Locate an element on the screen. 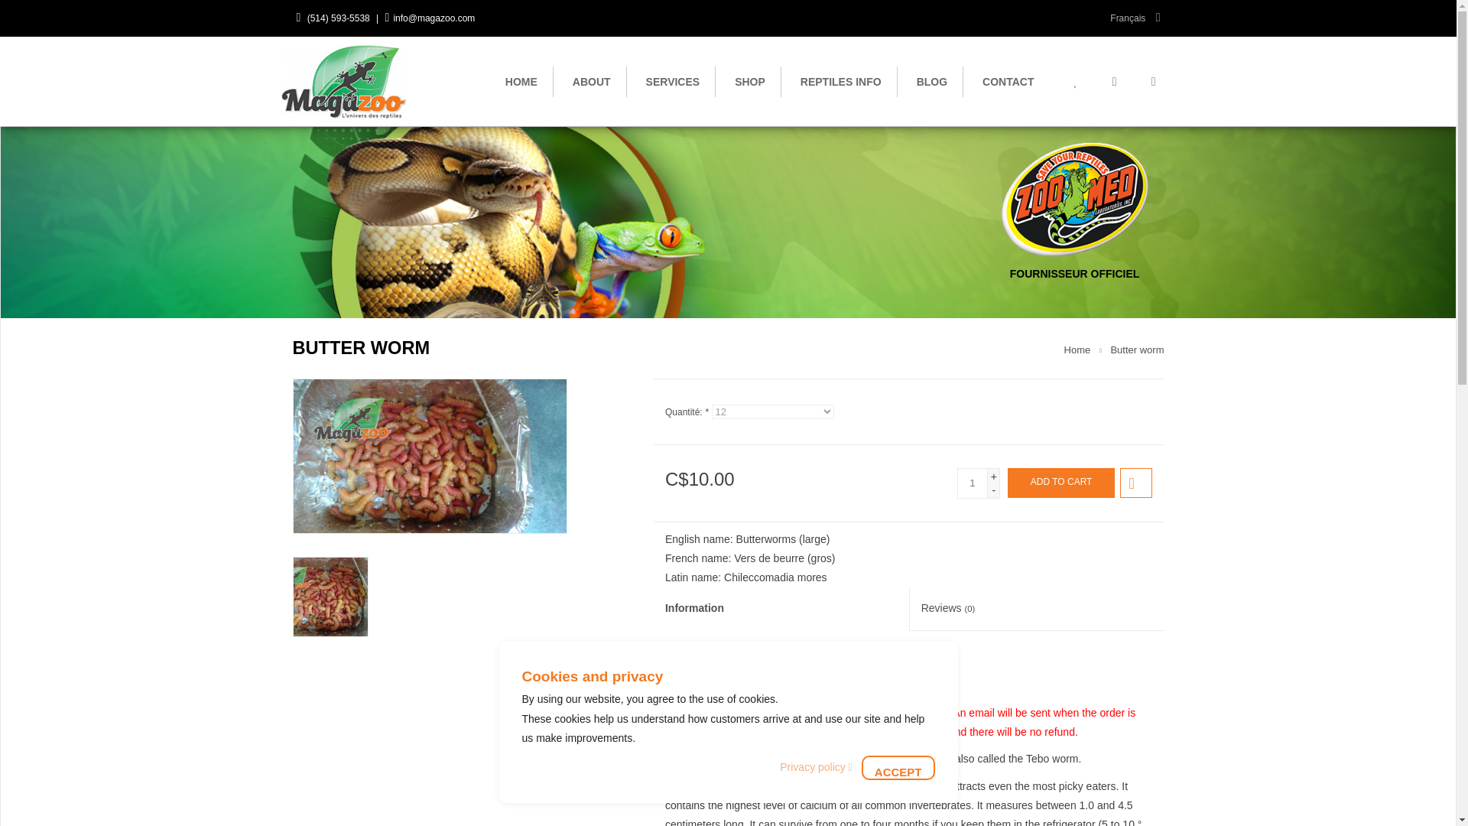  1 is located at coordinates (973, 483).